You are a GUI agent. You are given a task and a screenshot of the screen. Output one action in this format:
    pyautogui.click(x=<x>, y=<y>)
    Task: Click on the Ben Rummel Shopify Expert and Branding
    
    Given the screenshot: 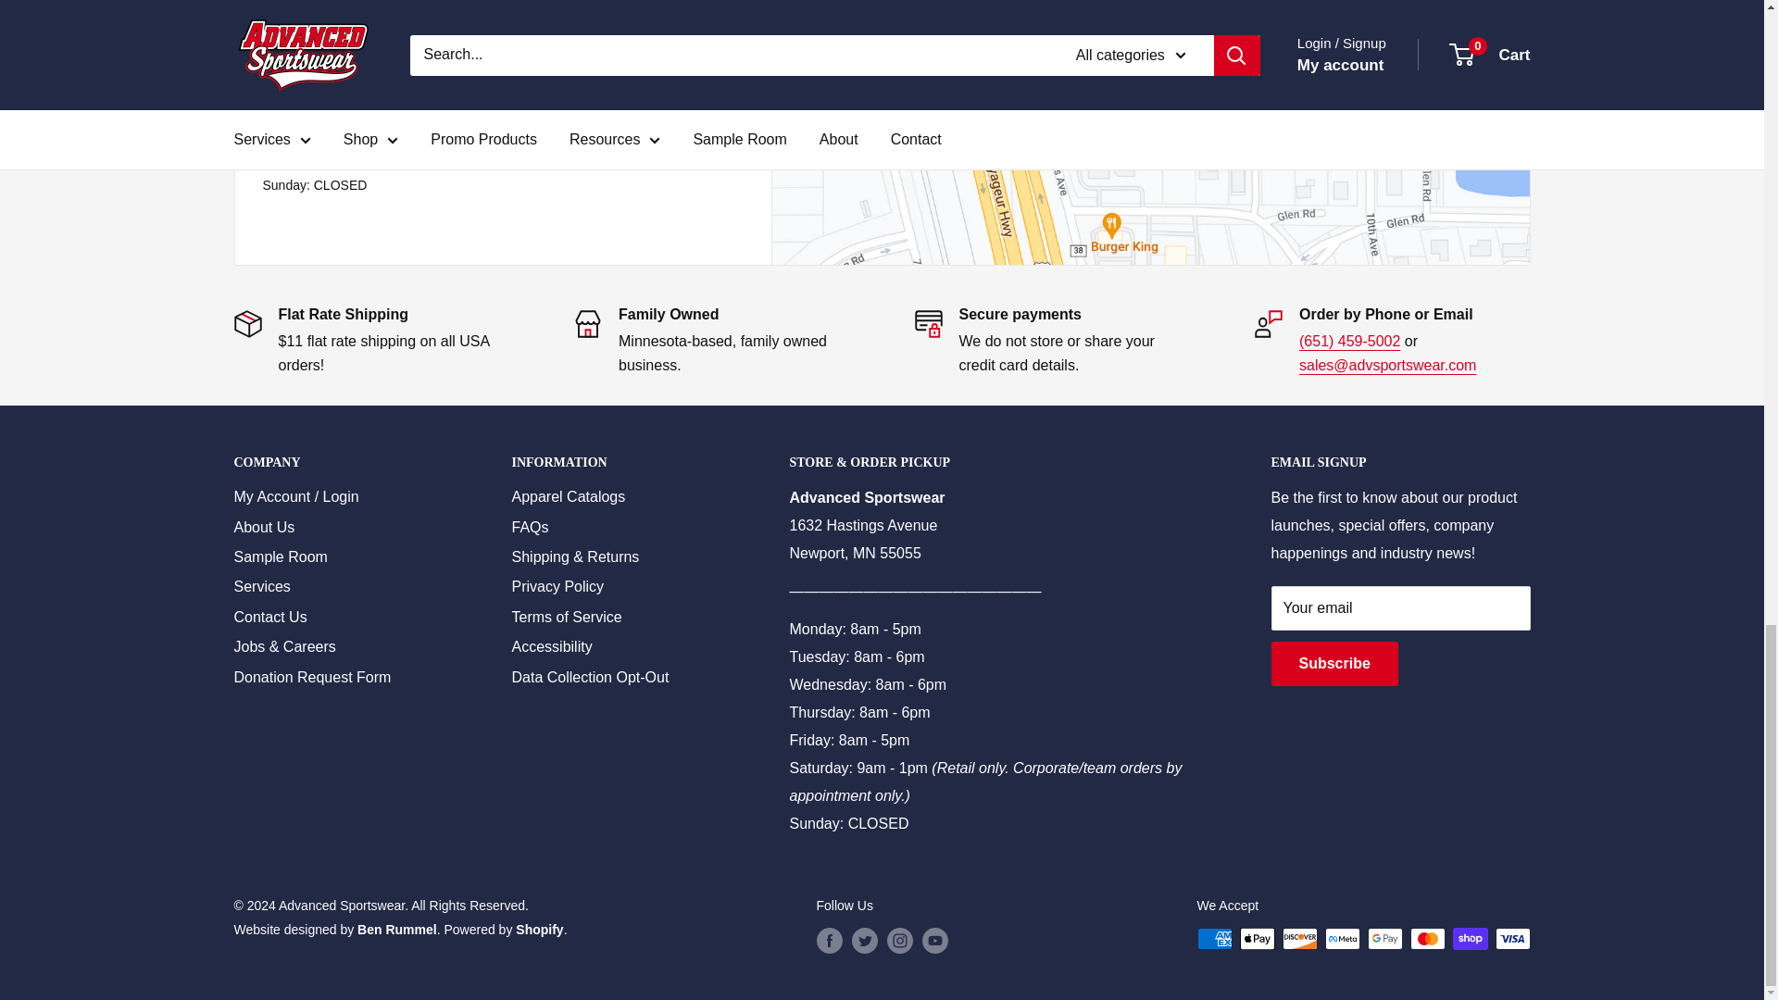 What is the action you would take?
    pyautogui.click(x=396, y=929)
    